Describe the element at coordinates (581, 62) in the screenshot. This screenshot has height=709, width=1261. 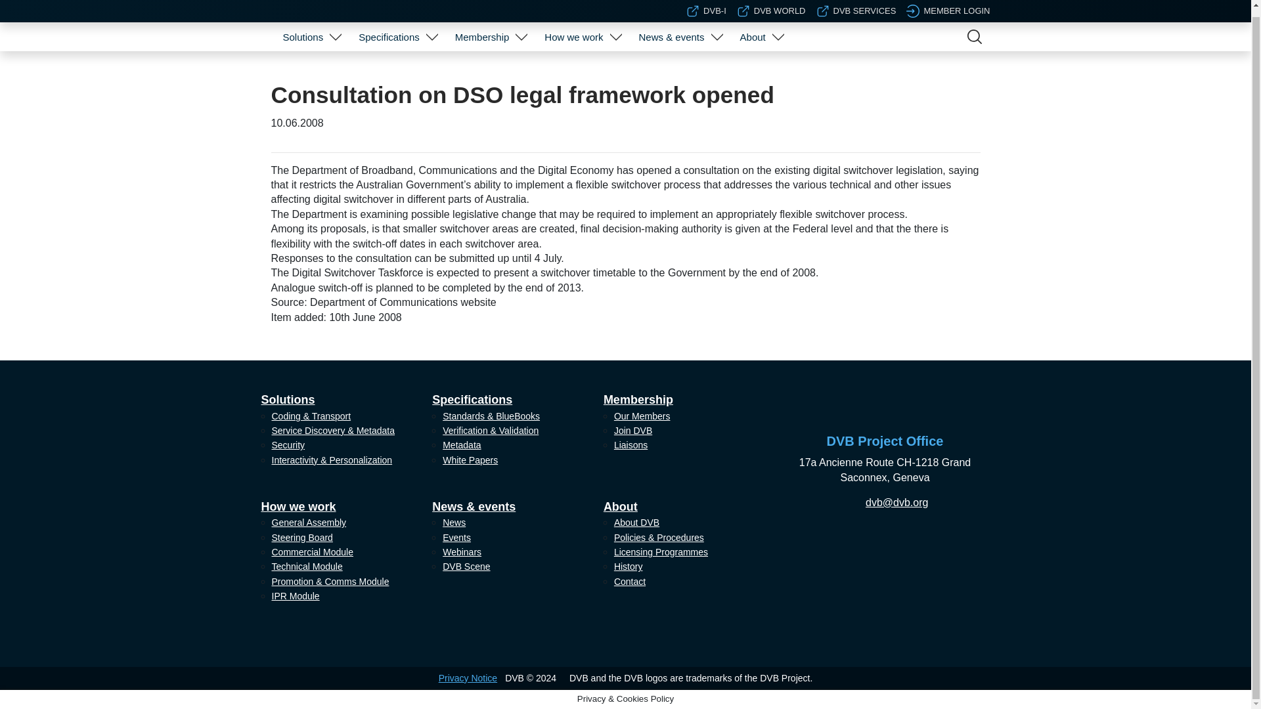
I see `General Assembly` at that location.